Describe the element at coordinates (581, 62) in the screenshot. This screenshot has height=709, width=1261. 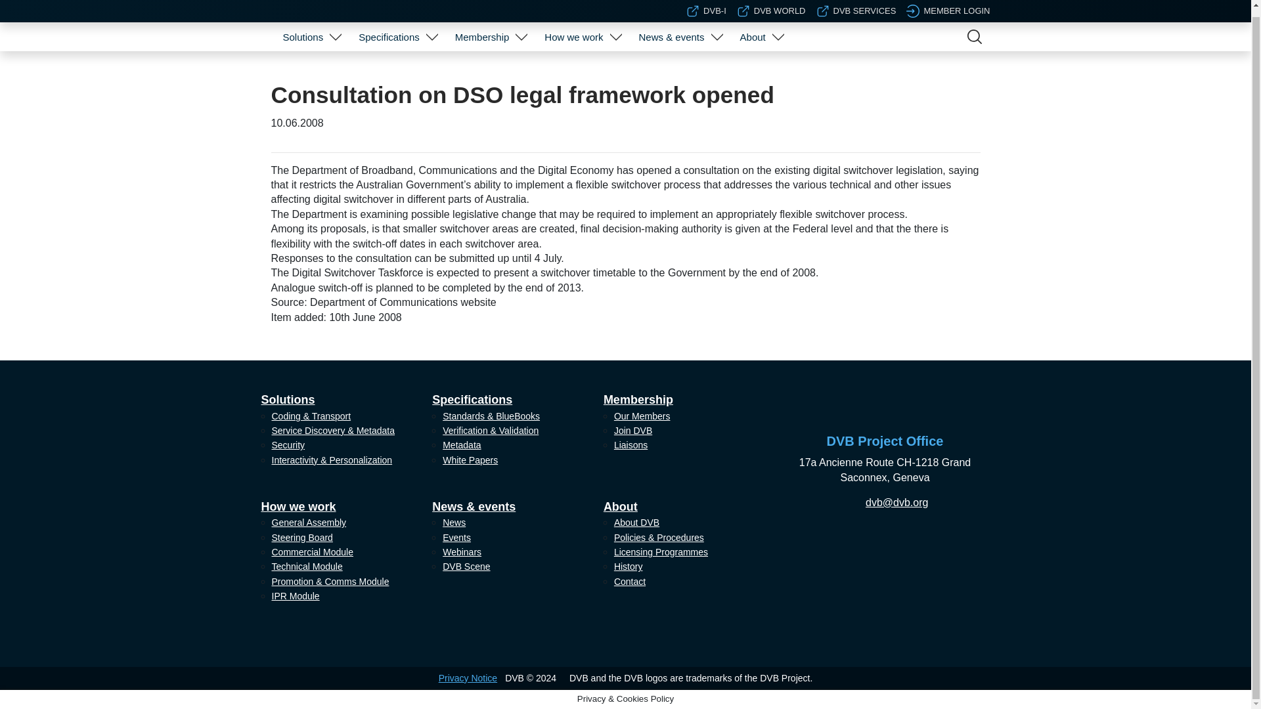
I see `General Assembly` at that location.